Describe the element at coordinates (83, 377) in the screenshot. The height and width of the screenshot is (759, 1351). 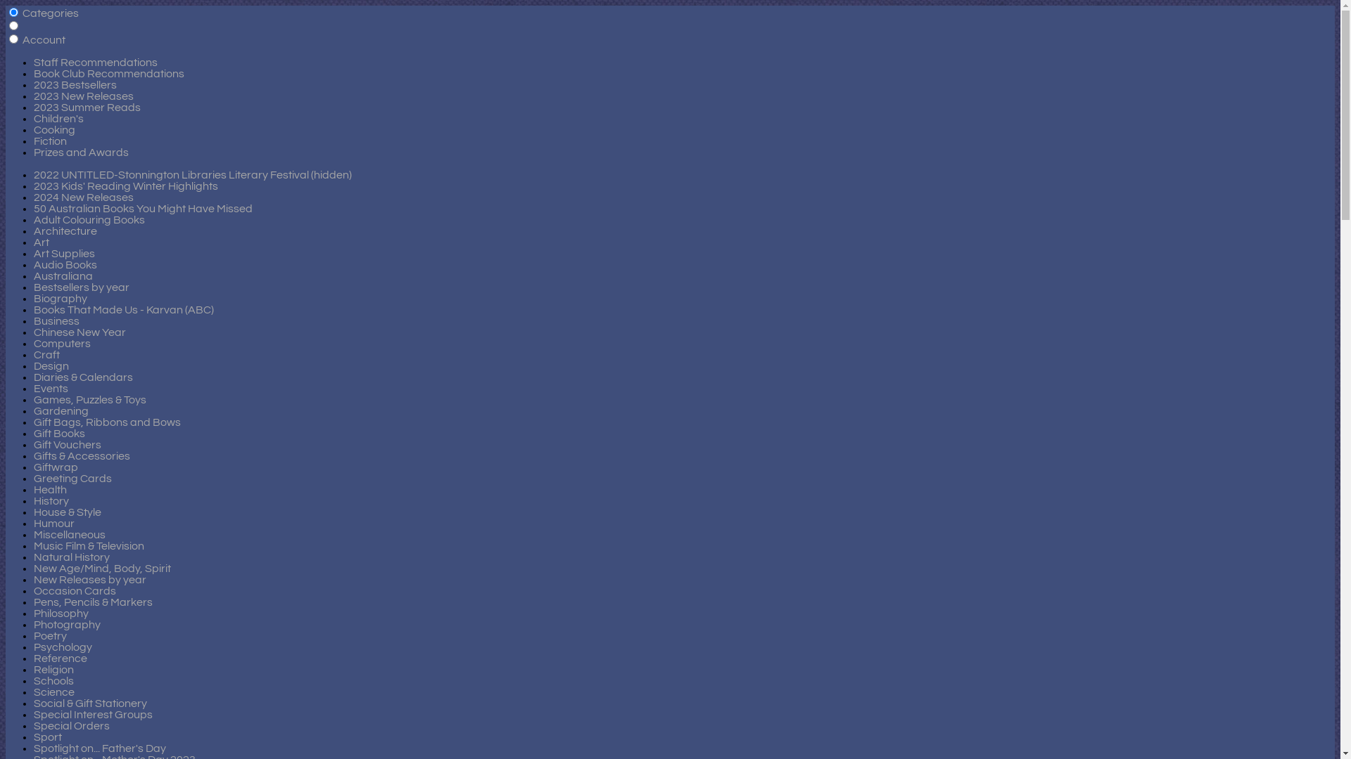
I see `Diaries & Calendars` at that location.